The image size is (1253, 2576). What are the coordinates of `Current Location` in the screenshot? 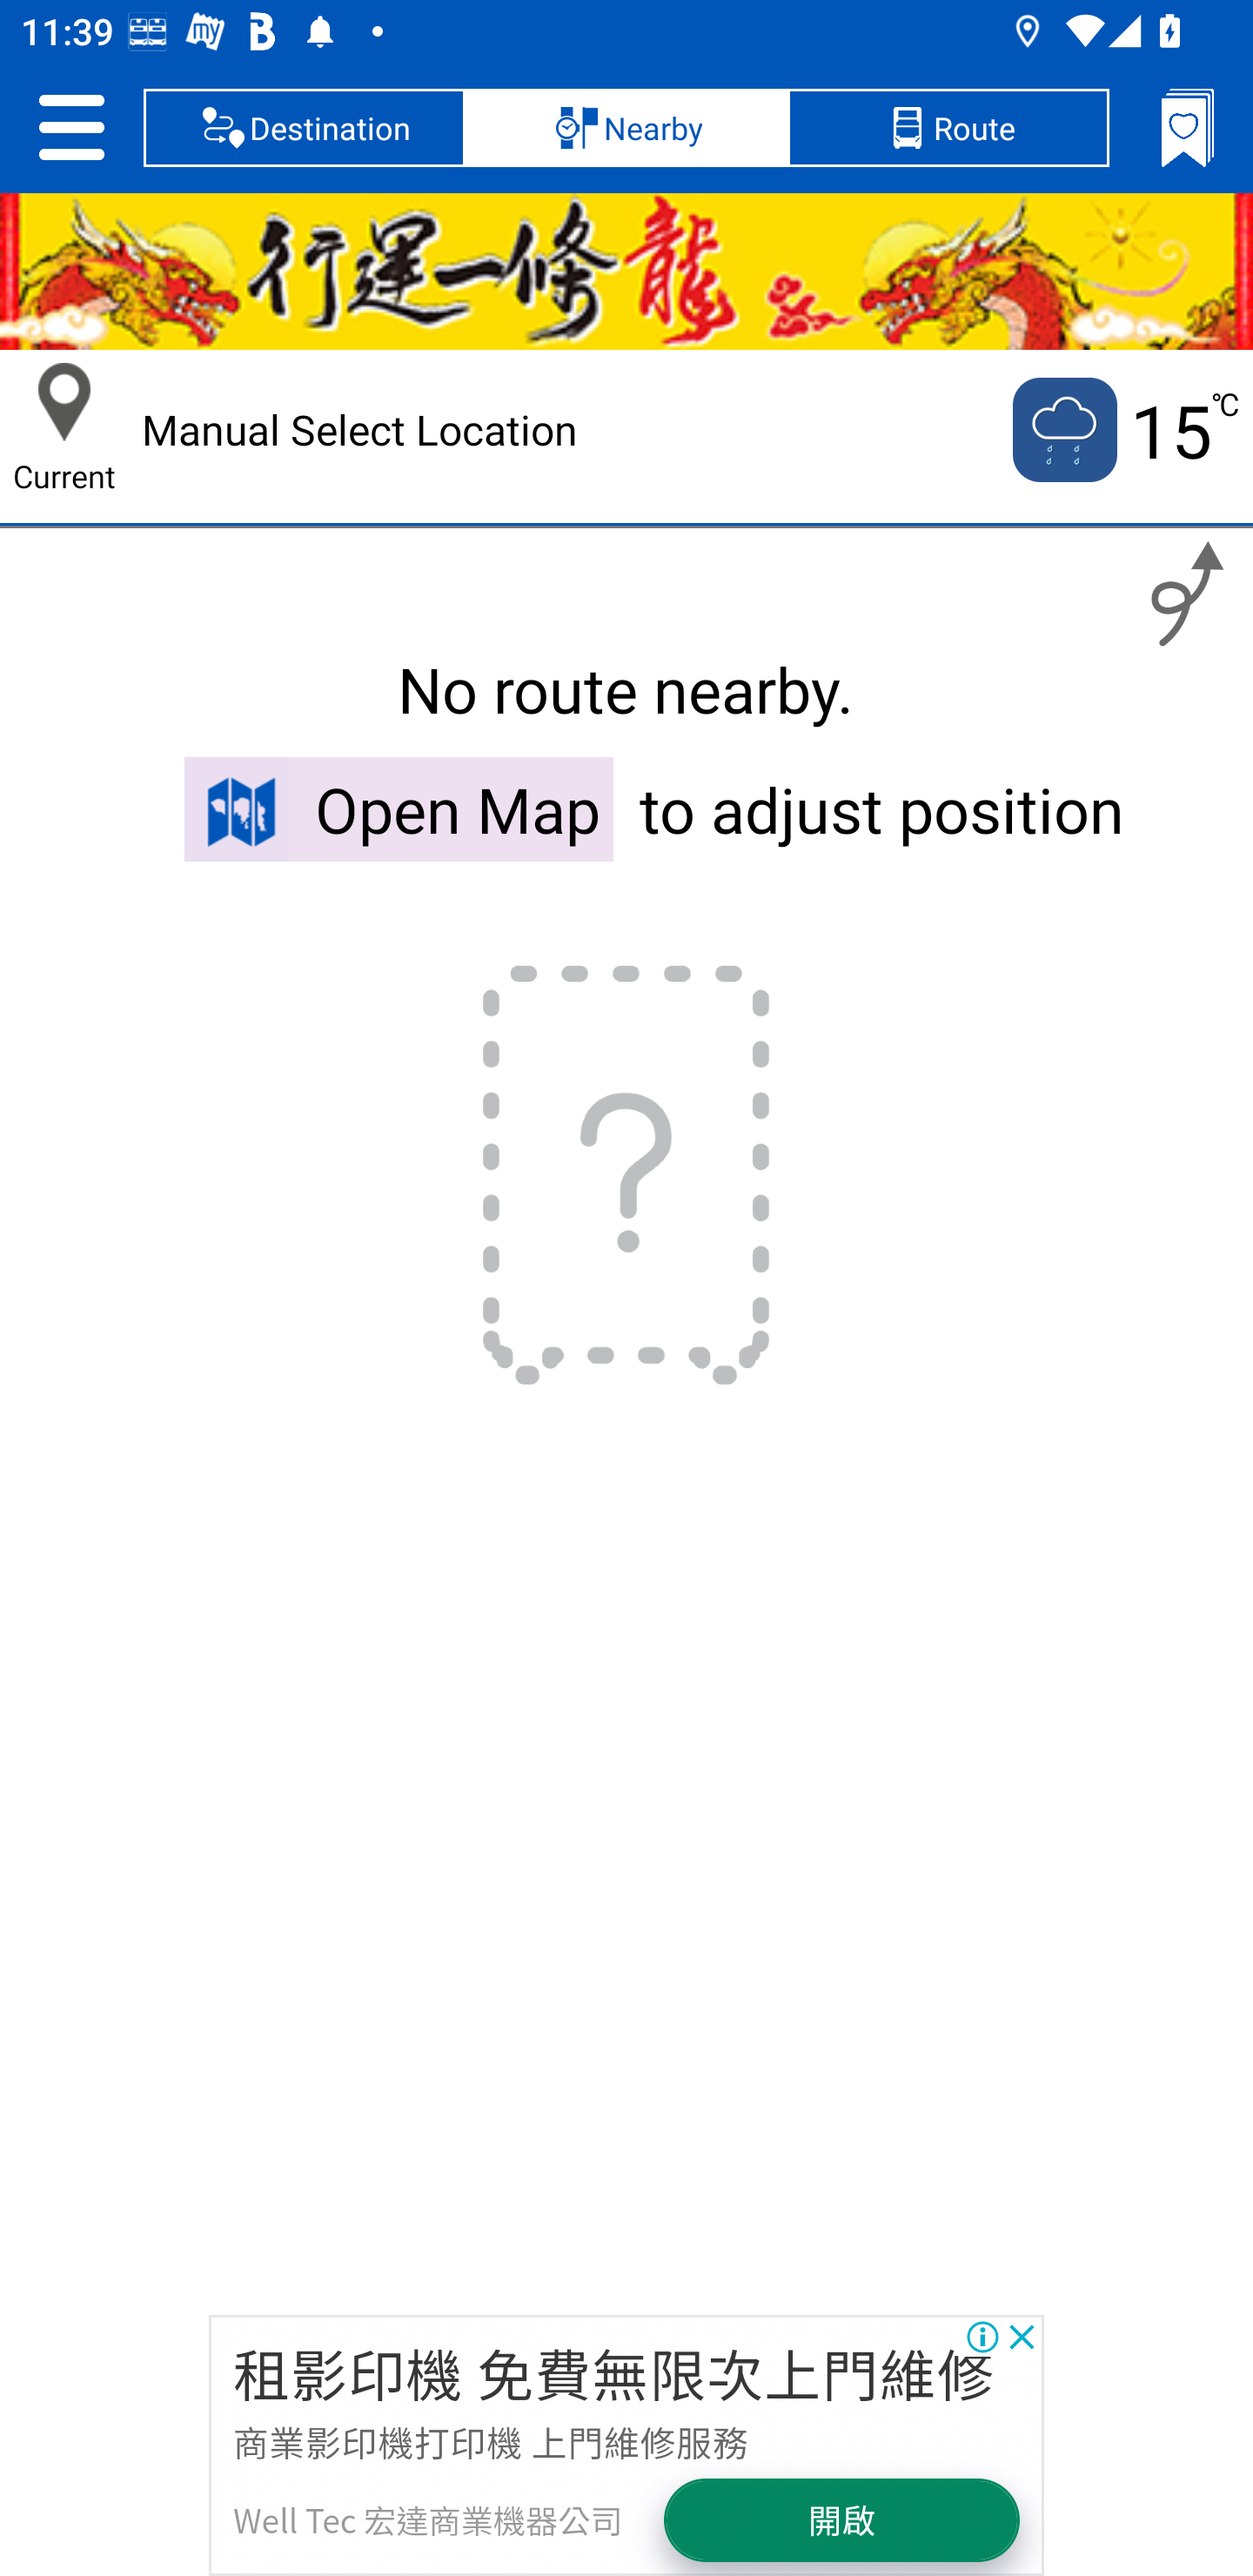 It's located at (64, 402).